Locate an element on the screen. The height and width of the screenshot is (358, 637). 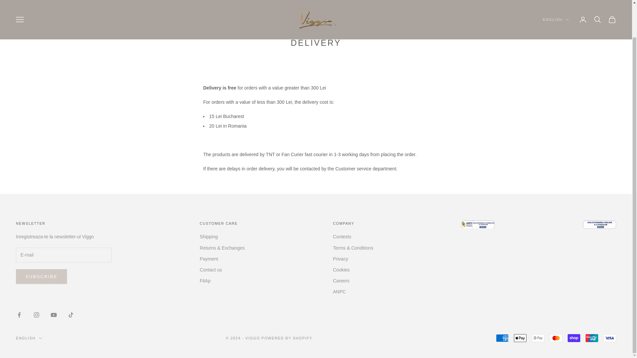
Cookies is located at coordinates (341, 269).